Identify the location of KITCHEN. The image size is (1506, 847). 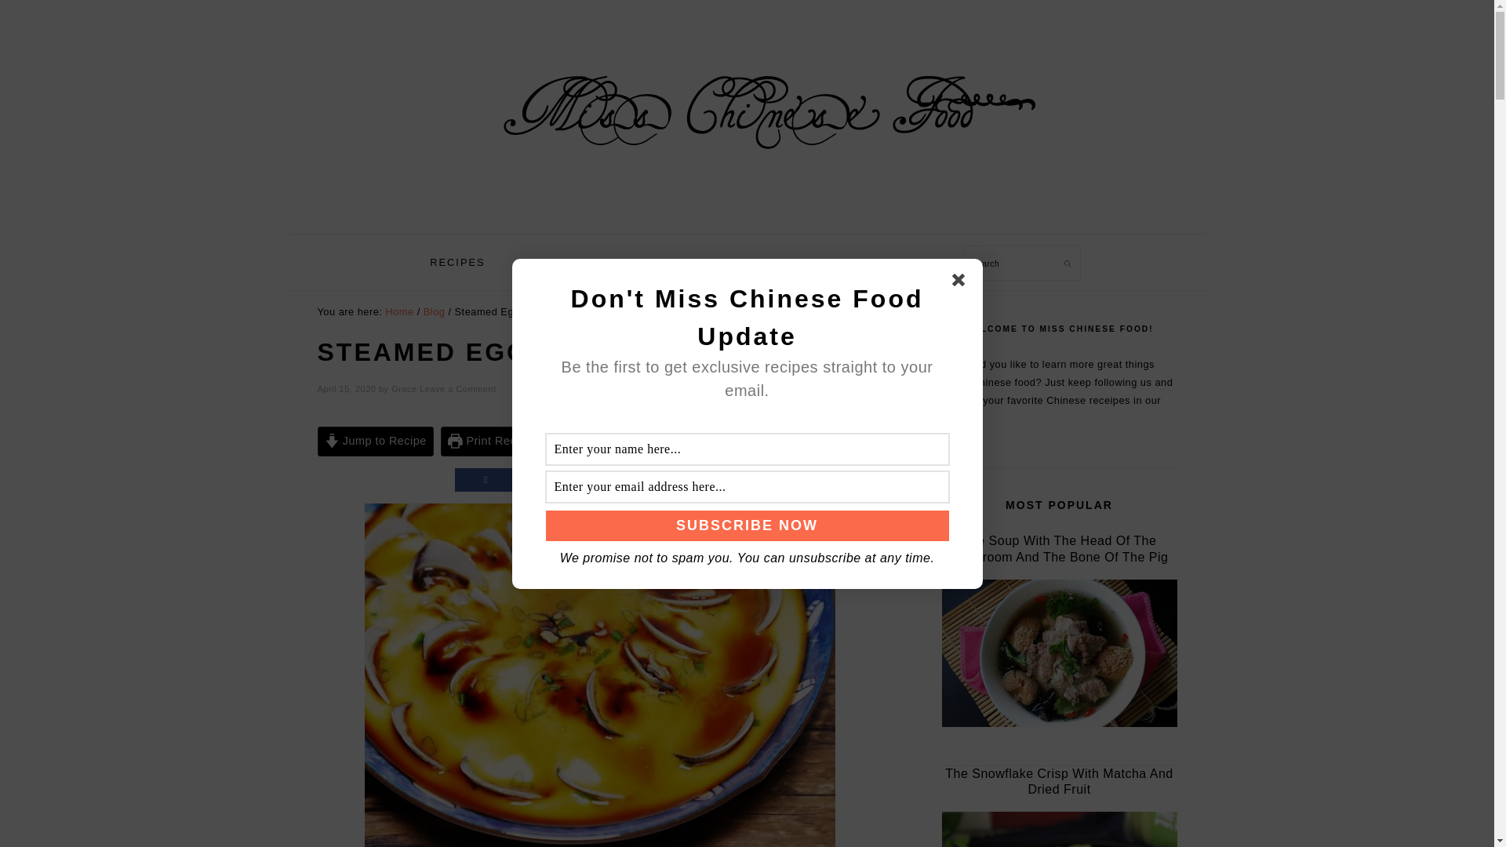
(634, 262).